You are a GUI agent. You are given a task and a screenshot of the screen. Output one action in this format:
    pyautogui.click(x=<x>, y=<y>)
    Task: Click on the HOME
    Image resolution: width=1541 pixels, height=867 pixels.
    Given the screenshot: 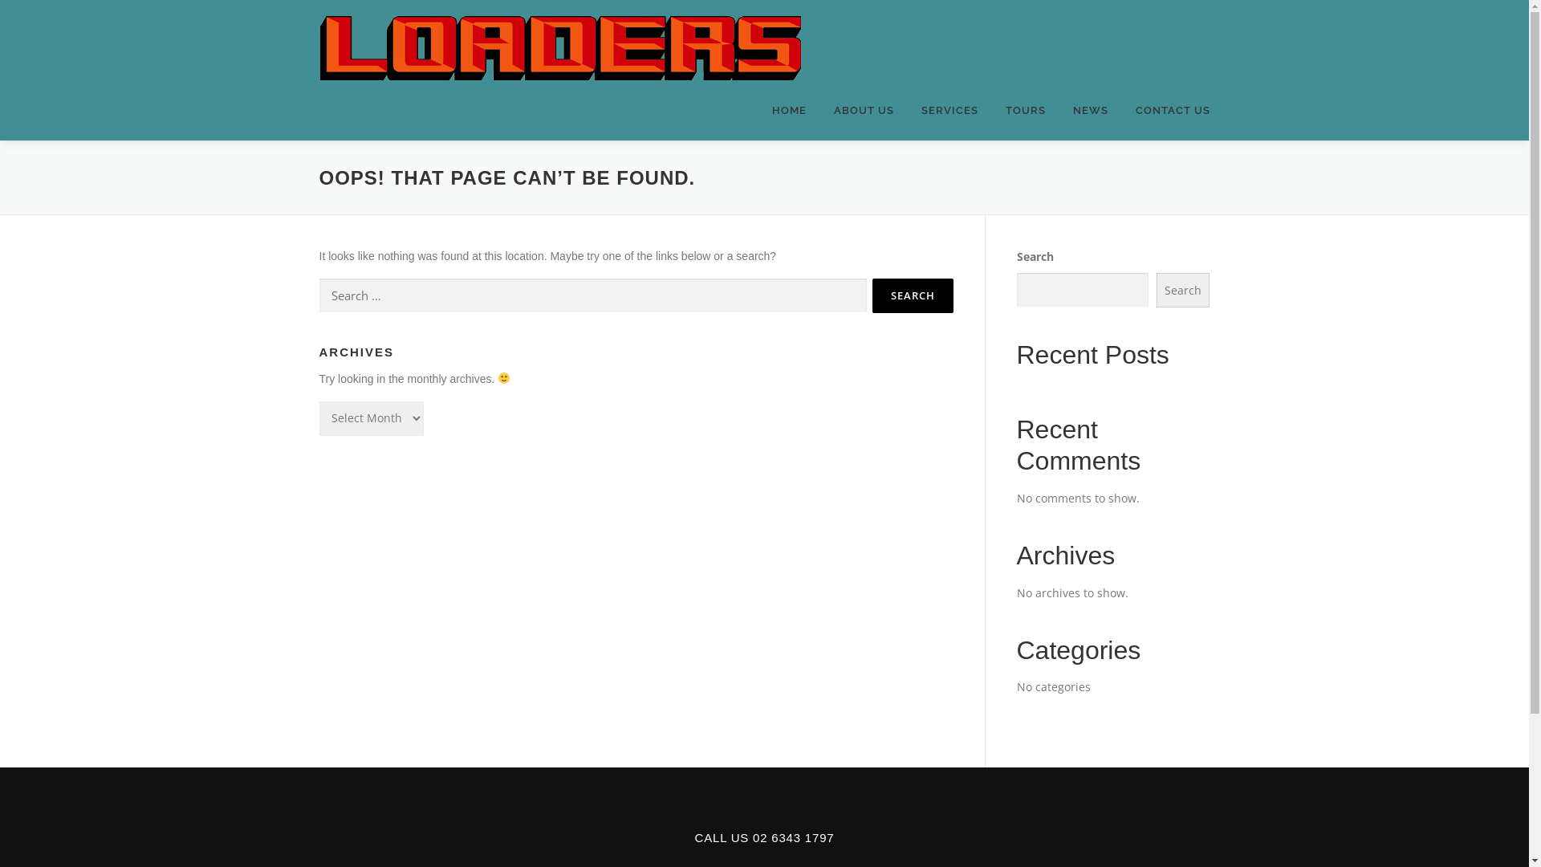 What is the action you would take?
    pyautogui.click(x=788, y=111)
    